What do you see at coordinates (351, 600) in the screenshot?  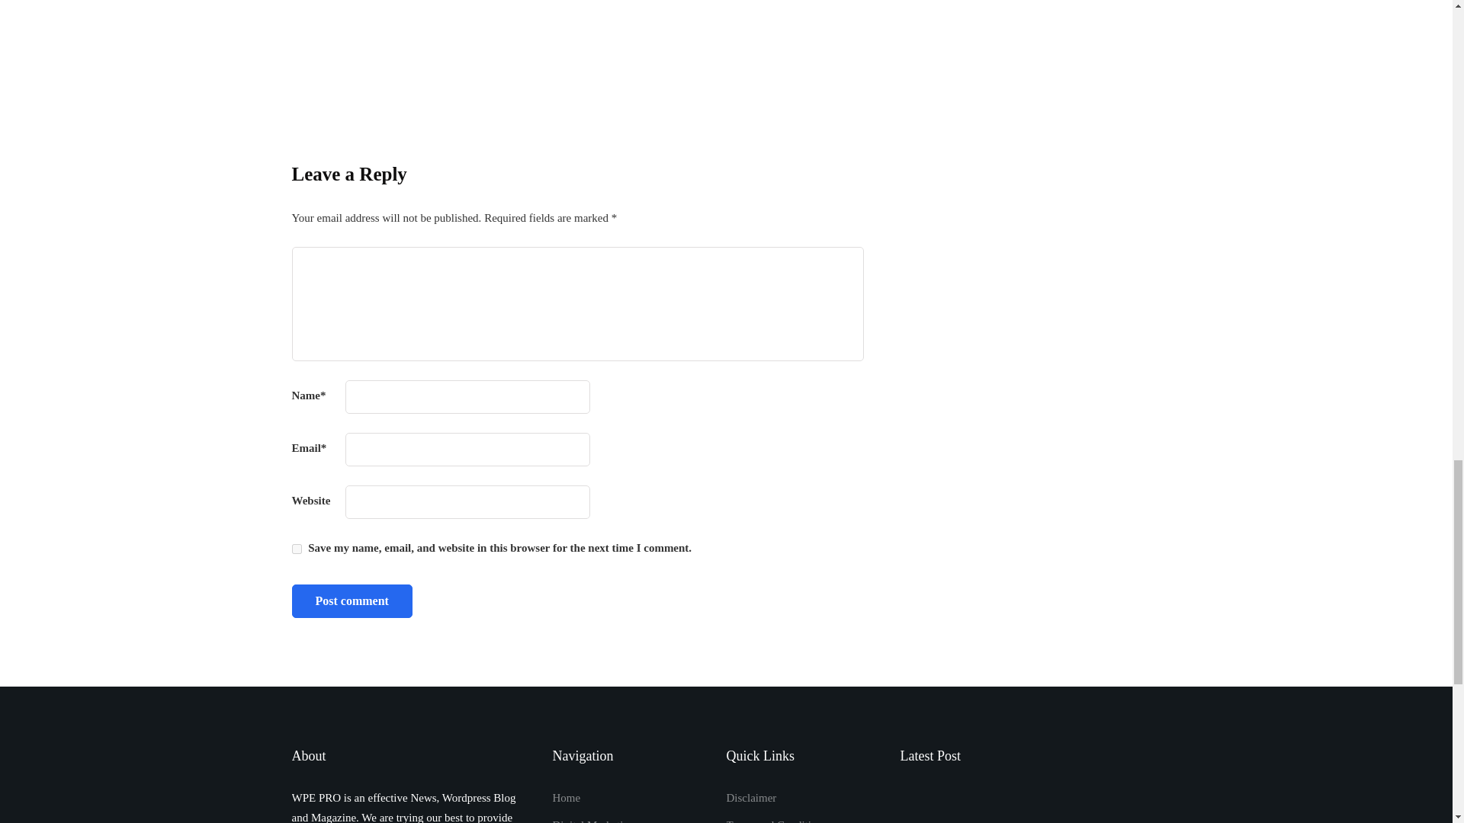 I see `Post comment` at bounding box center [351, 600].